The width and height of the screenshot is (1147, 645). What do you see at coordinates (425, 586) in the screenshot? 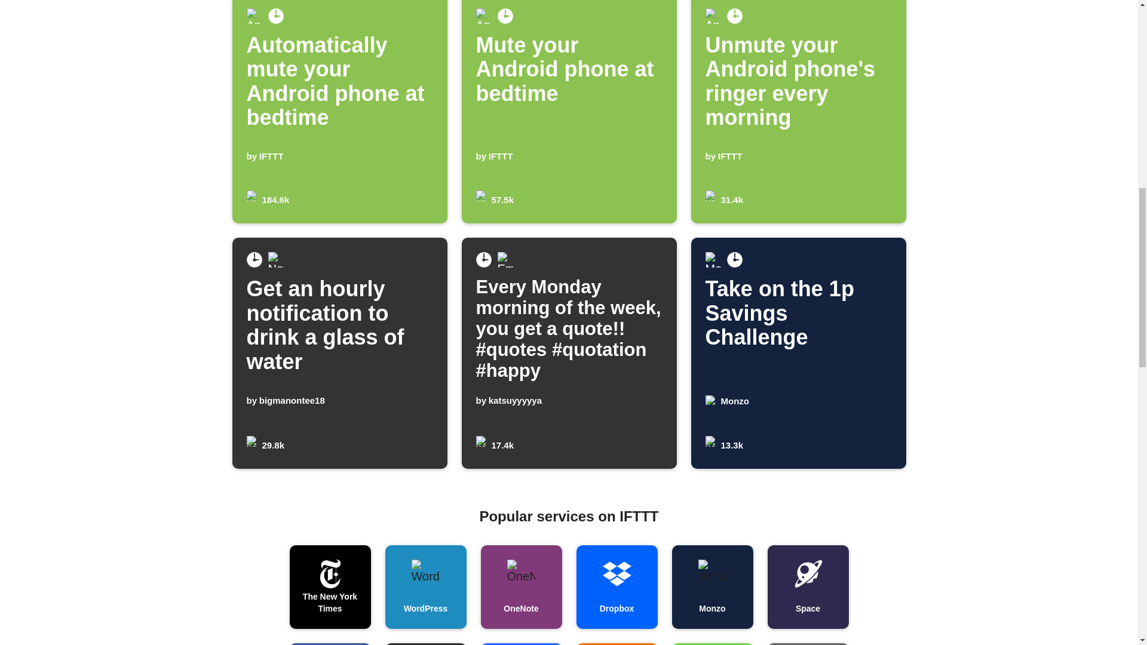
I see `OneNote` at bounding box center [425, 586].